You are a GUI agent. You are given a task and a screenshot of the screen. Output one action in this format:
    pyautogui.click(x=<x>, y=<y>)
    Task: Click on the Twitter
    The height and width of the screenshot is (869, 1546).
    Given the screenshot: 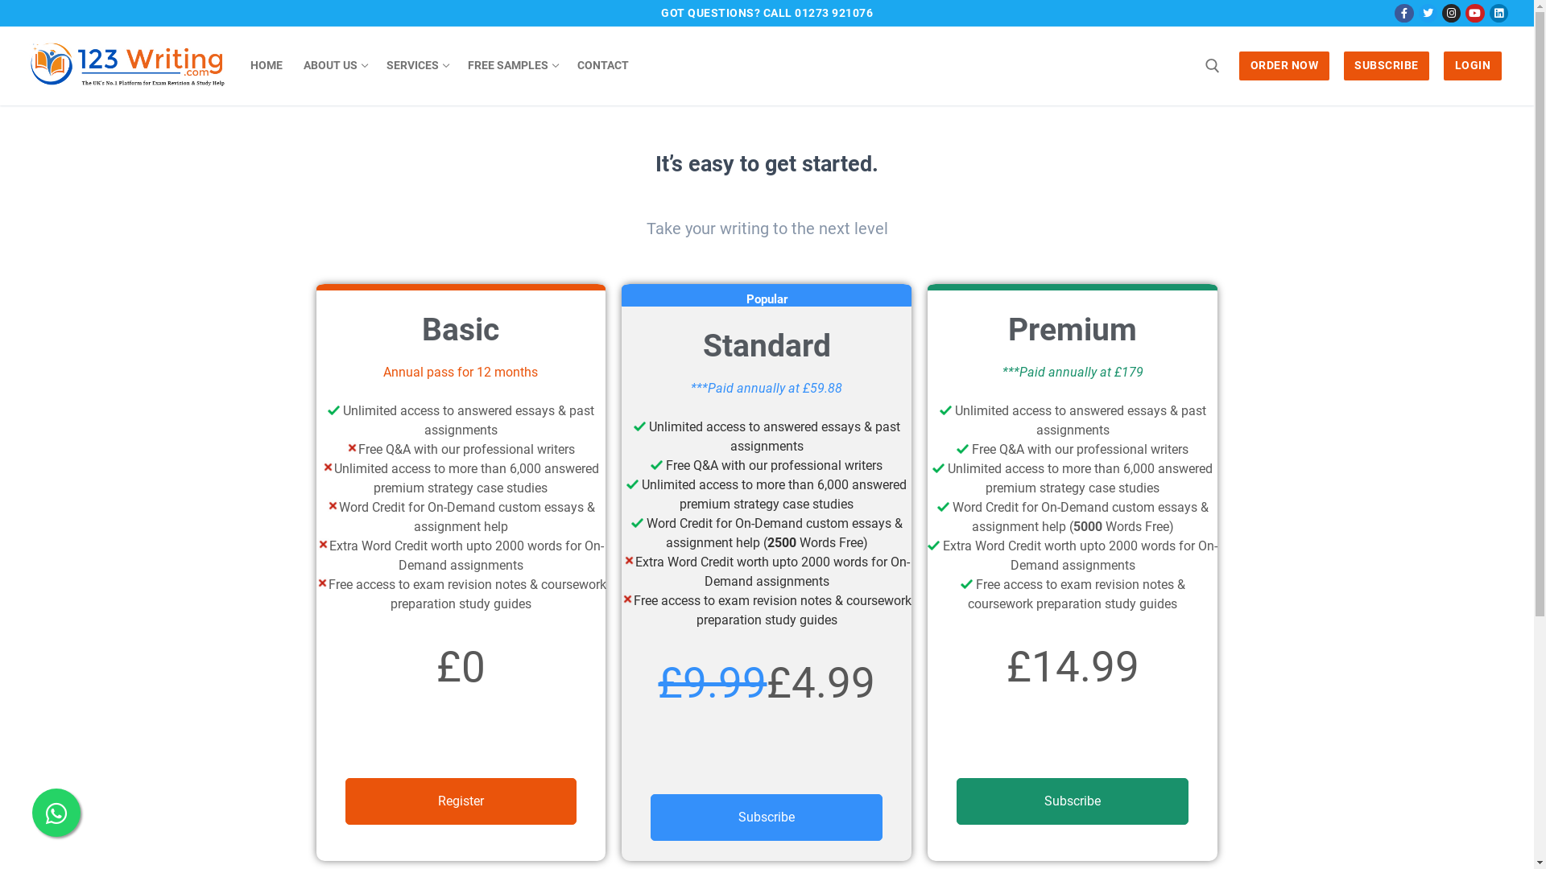 What is the action you would take?
    pyautogui.click(x=1428, y=13)
    